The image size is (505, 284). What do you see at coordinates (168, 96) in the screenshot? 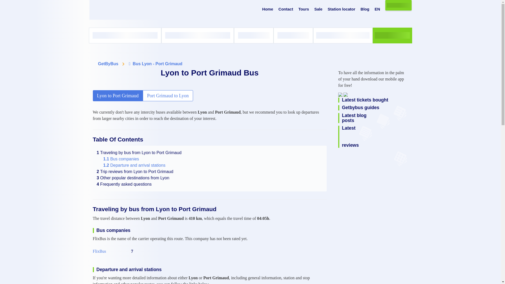
I see `Port Grimaud to Lyon` at bounding box center [168, 96].